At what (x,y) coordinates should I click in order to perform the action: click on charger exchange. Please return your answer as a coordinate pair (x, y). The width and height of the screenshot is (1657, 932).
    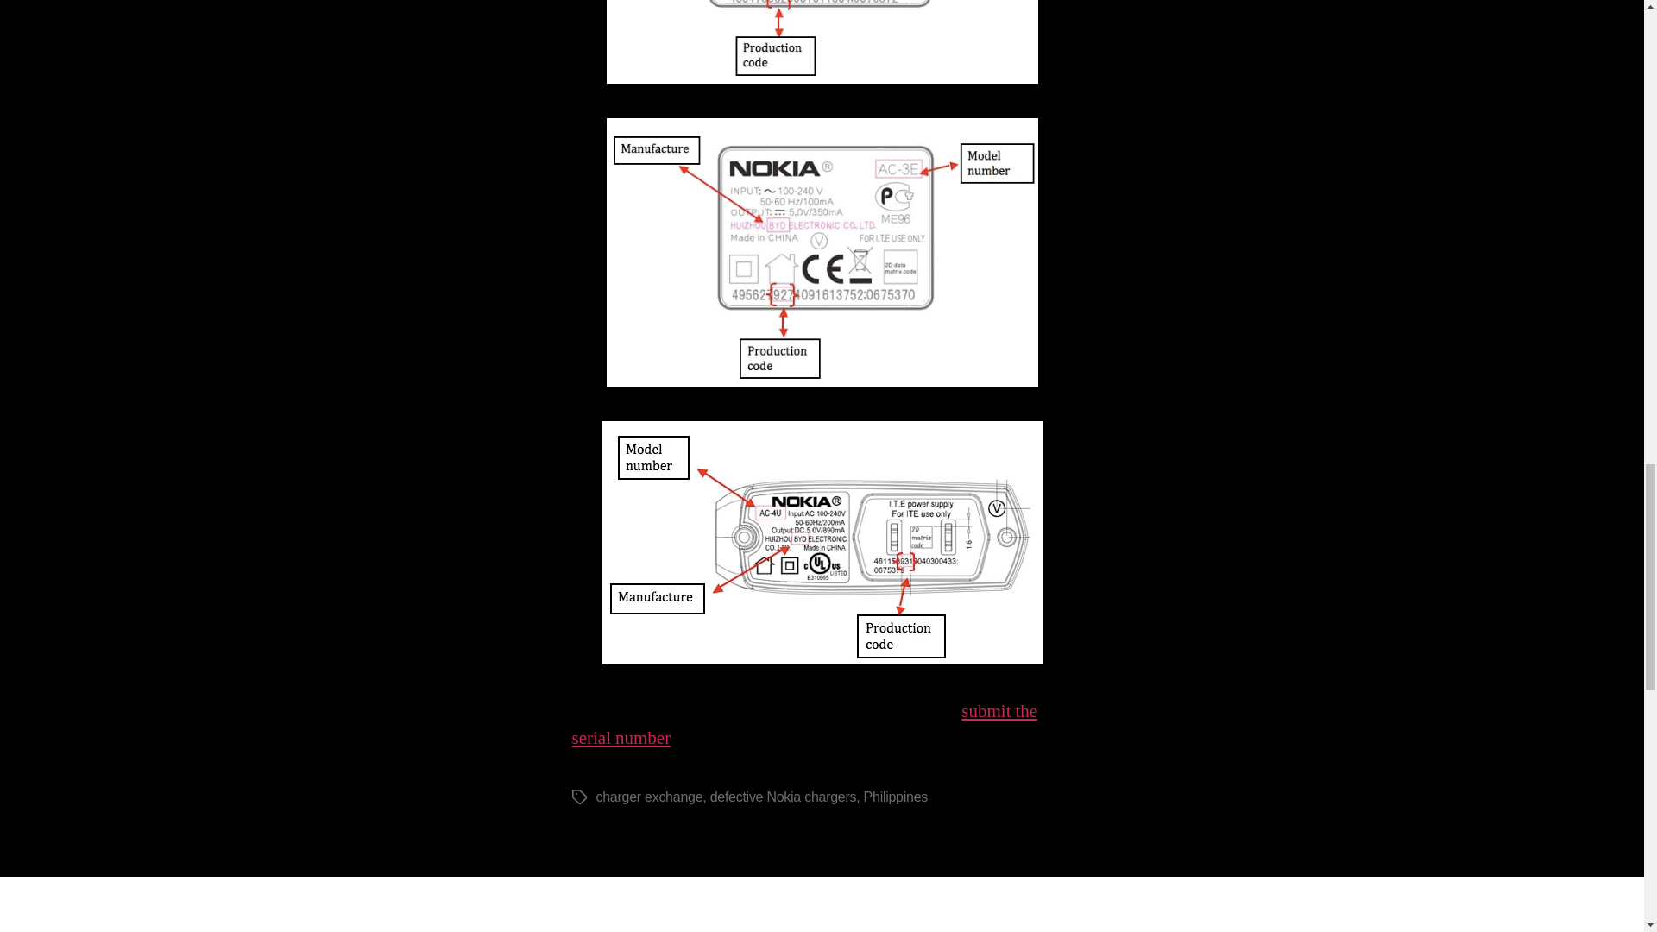
    Looking at the image, I should click on (649, 797).